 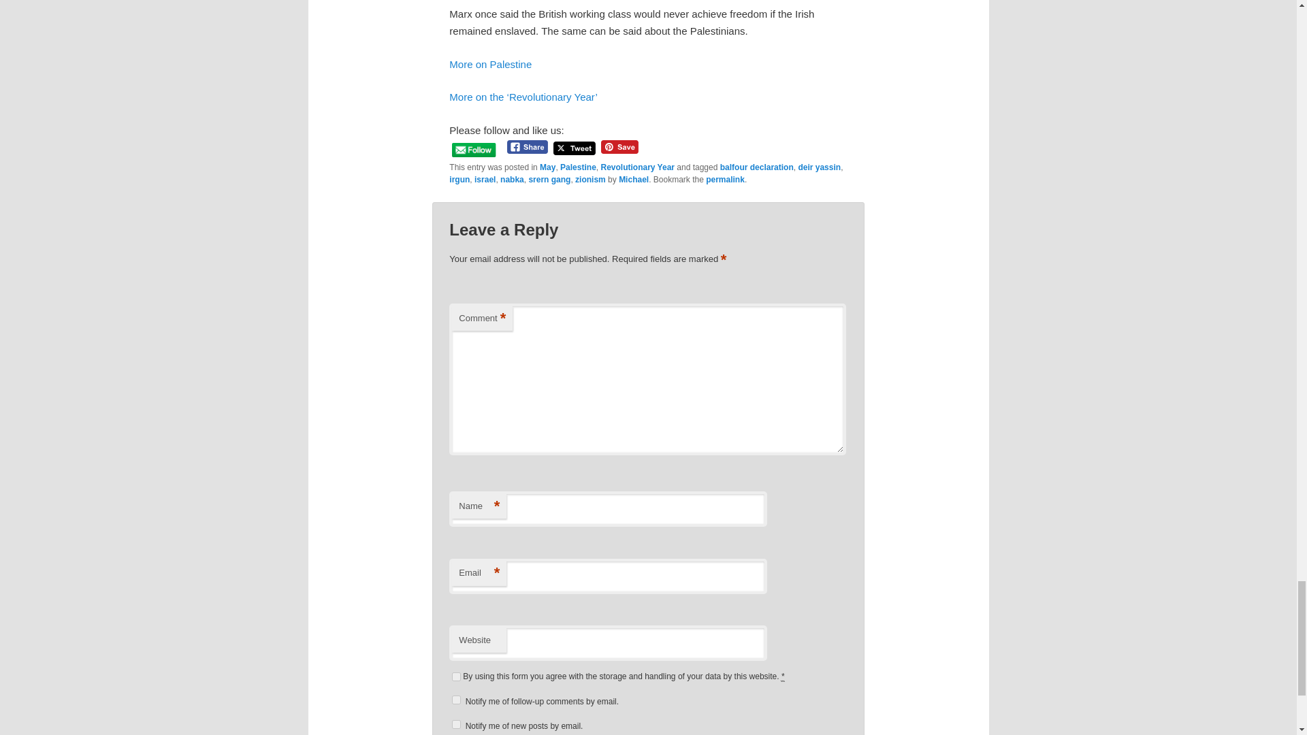 What do you see at coordinates (456, 724) in the screenshot?
I see `subscribe` at bounding box center [456, 724].